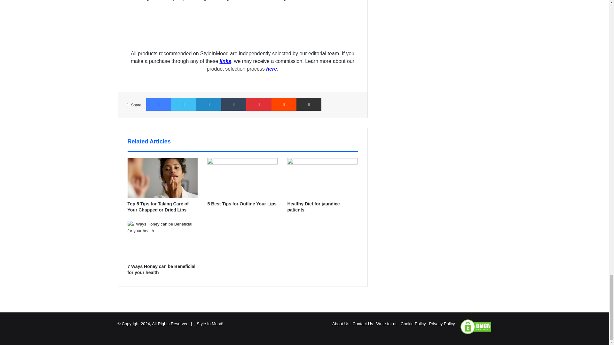 The width and height of the screenshot is (614, 345). Describe the element at coordinates (233, 104) in the screenshot. I see `Tumblr` at that location.